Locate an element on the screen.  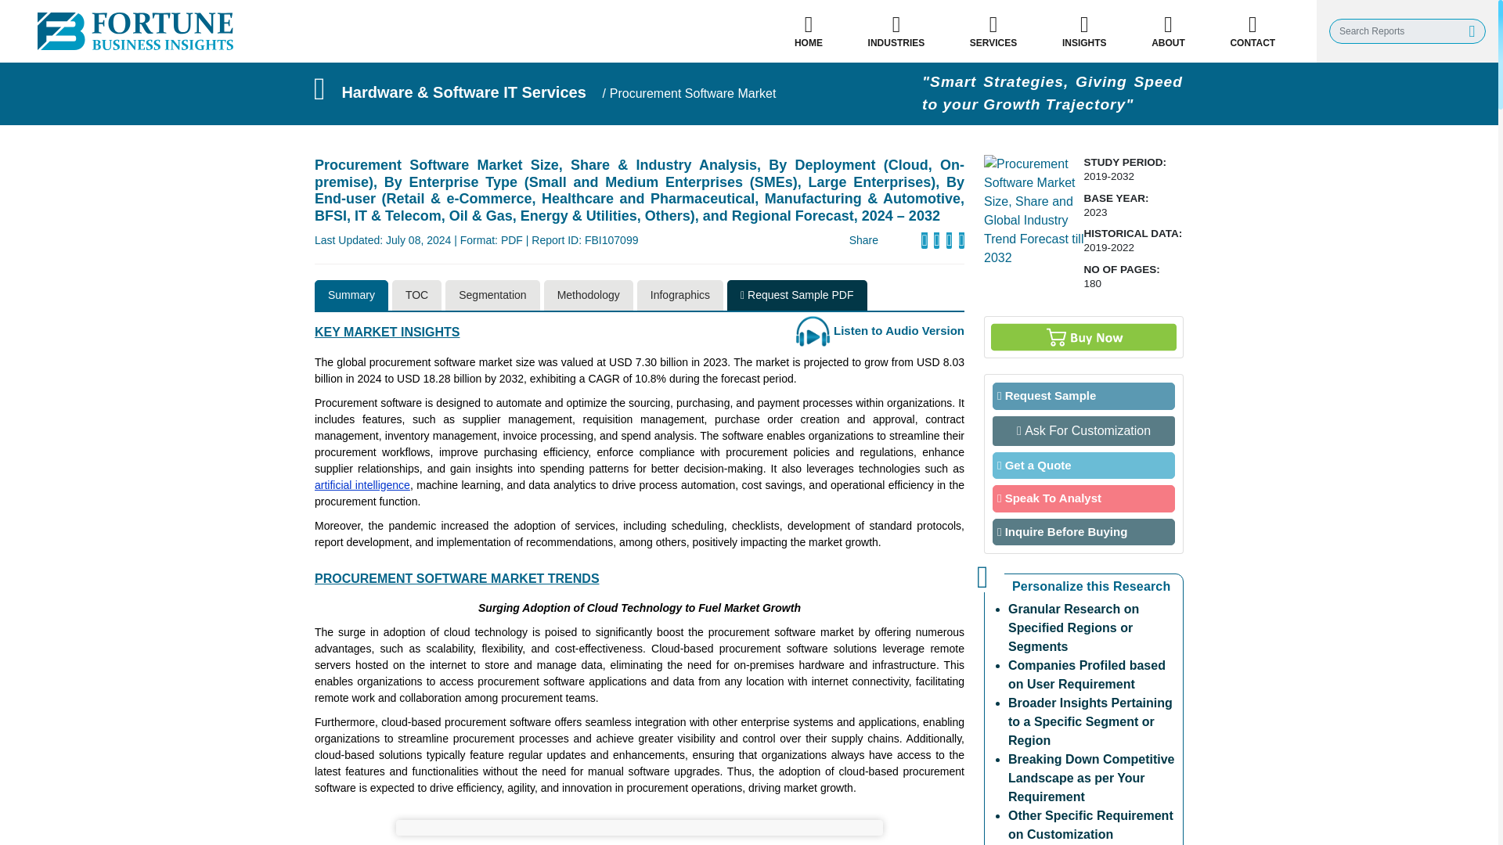
INDUSTRIES is located at coordinates (896, 31).